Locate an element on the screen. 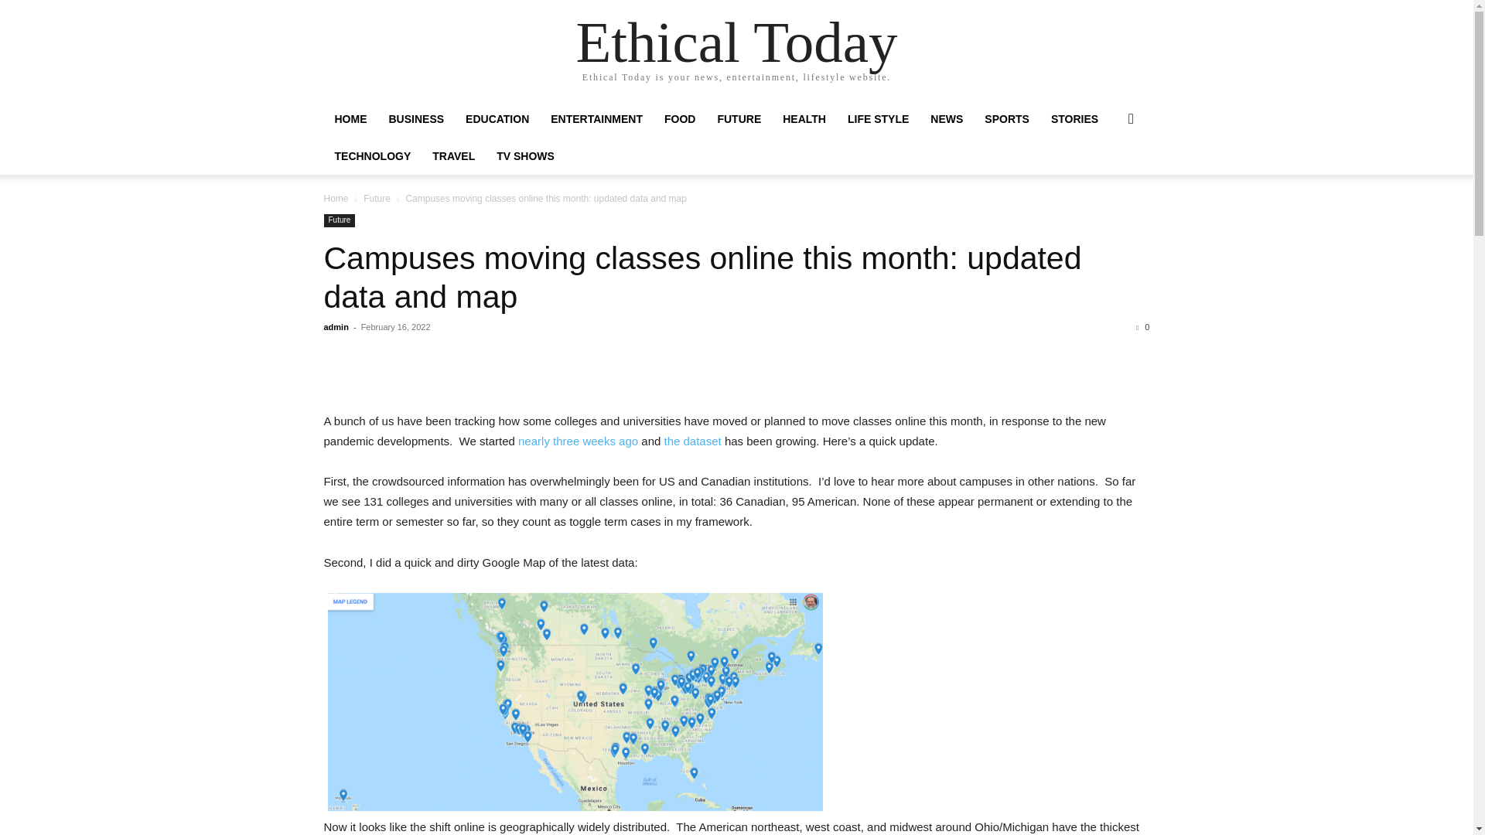 The image size is (1485, 835). FOOD is located at coordinates (679, 119).